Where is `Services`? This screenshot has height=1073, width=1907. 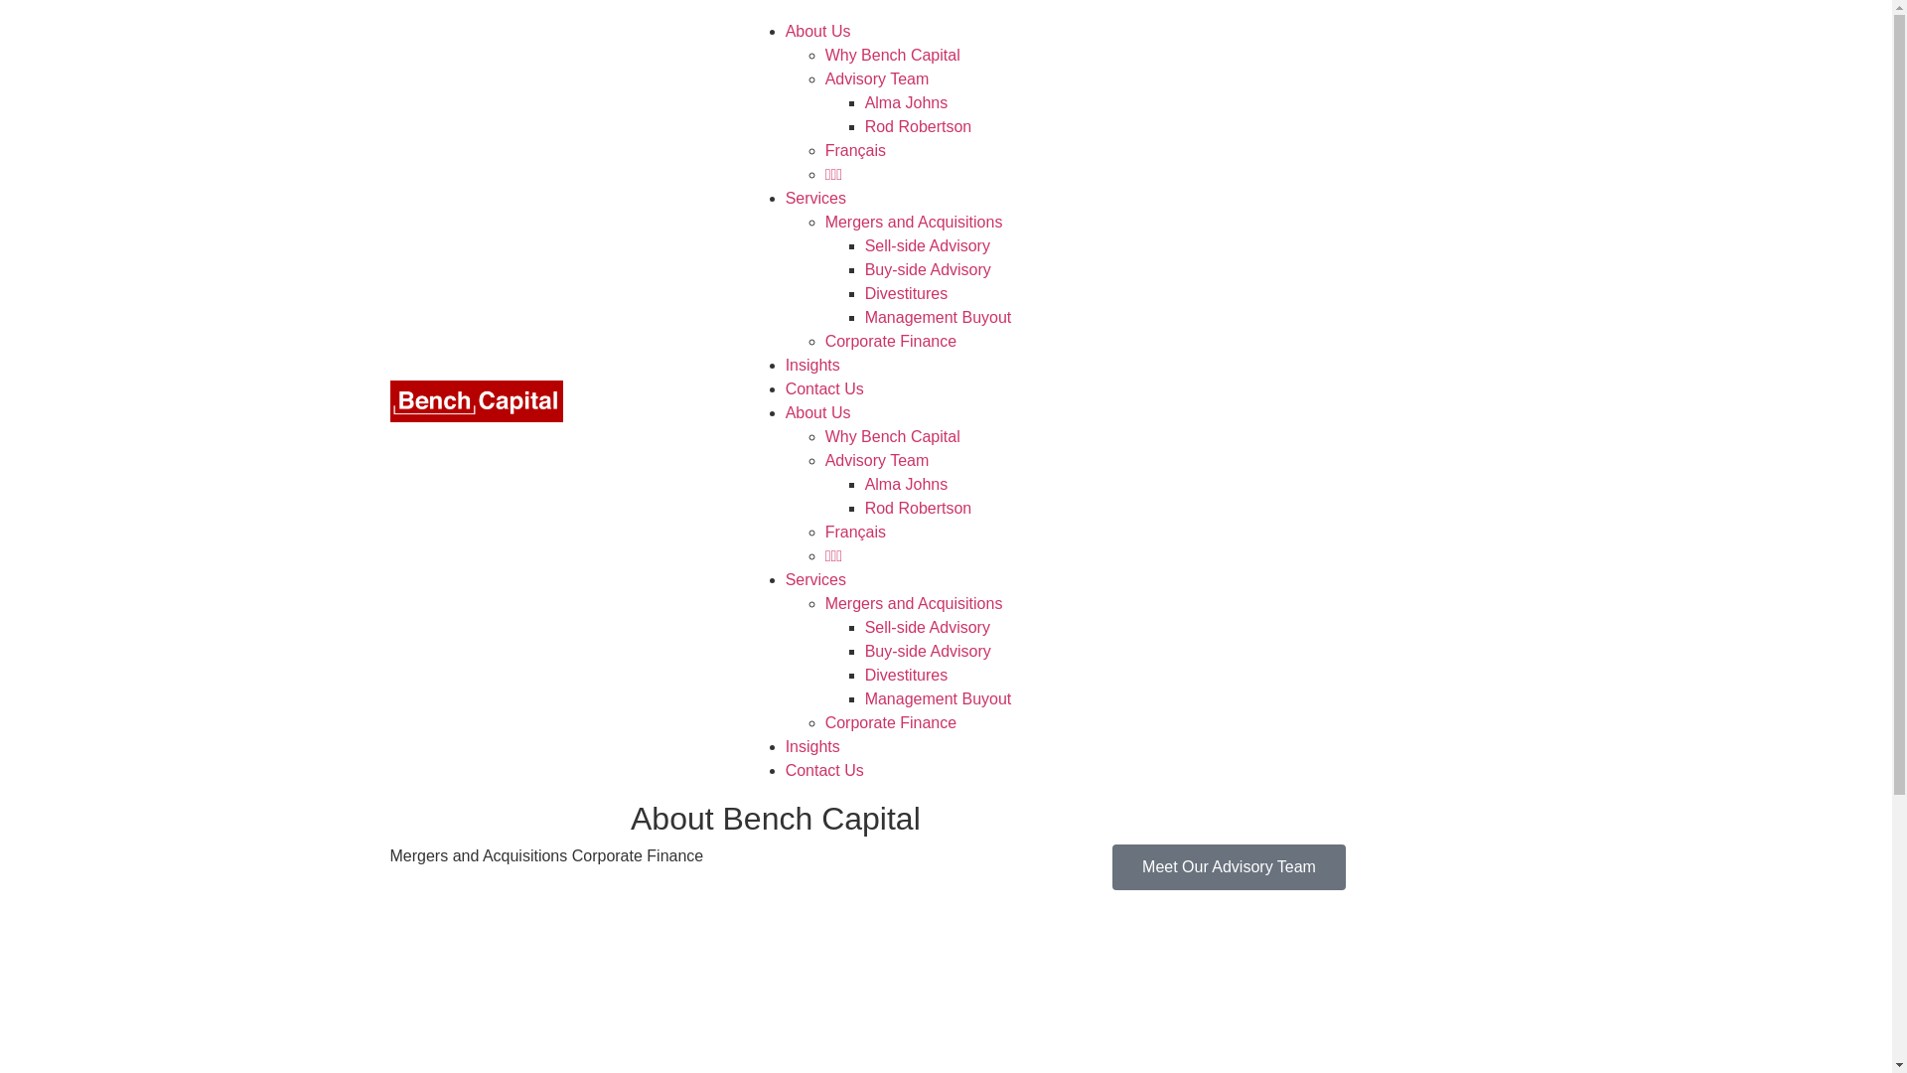 Services is located at coordinates (816, 580).